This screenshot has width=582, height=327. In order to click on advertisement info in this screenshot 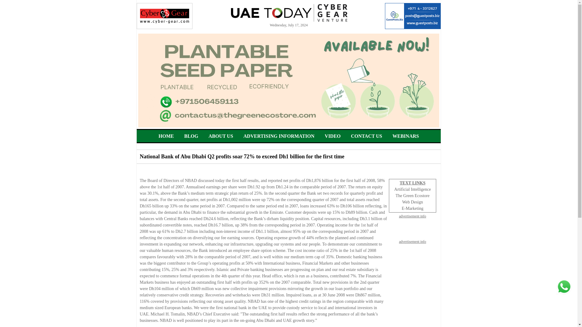, I will do `click(412, 241)`.